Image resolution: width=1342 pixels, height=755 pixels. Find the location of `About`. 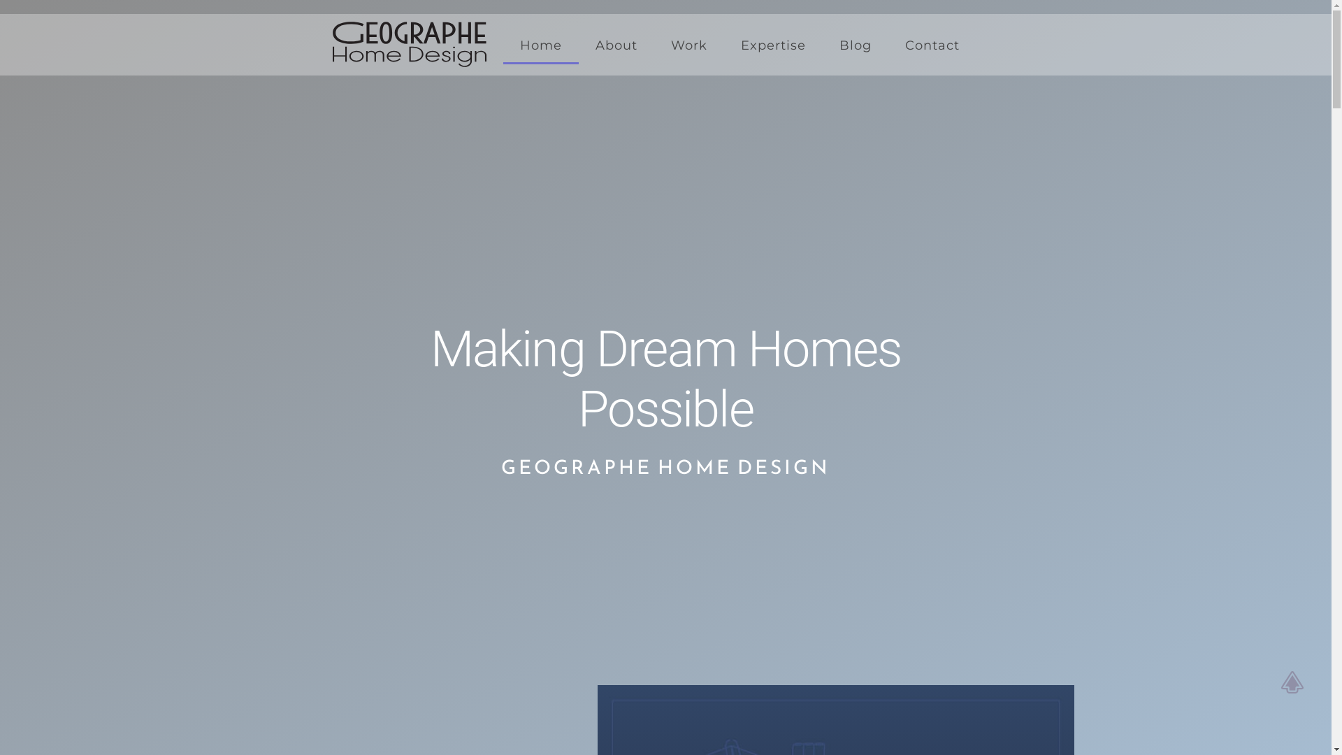

About is located at coordinates (616, 45).